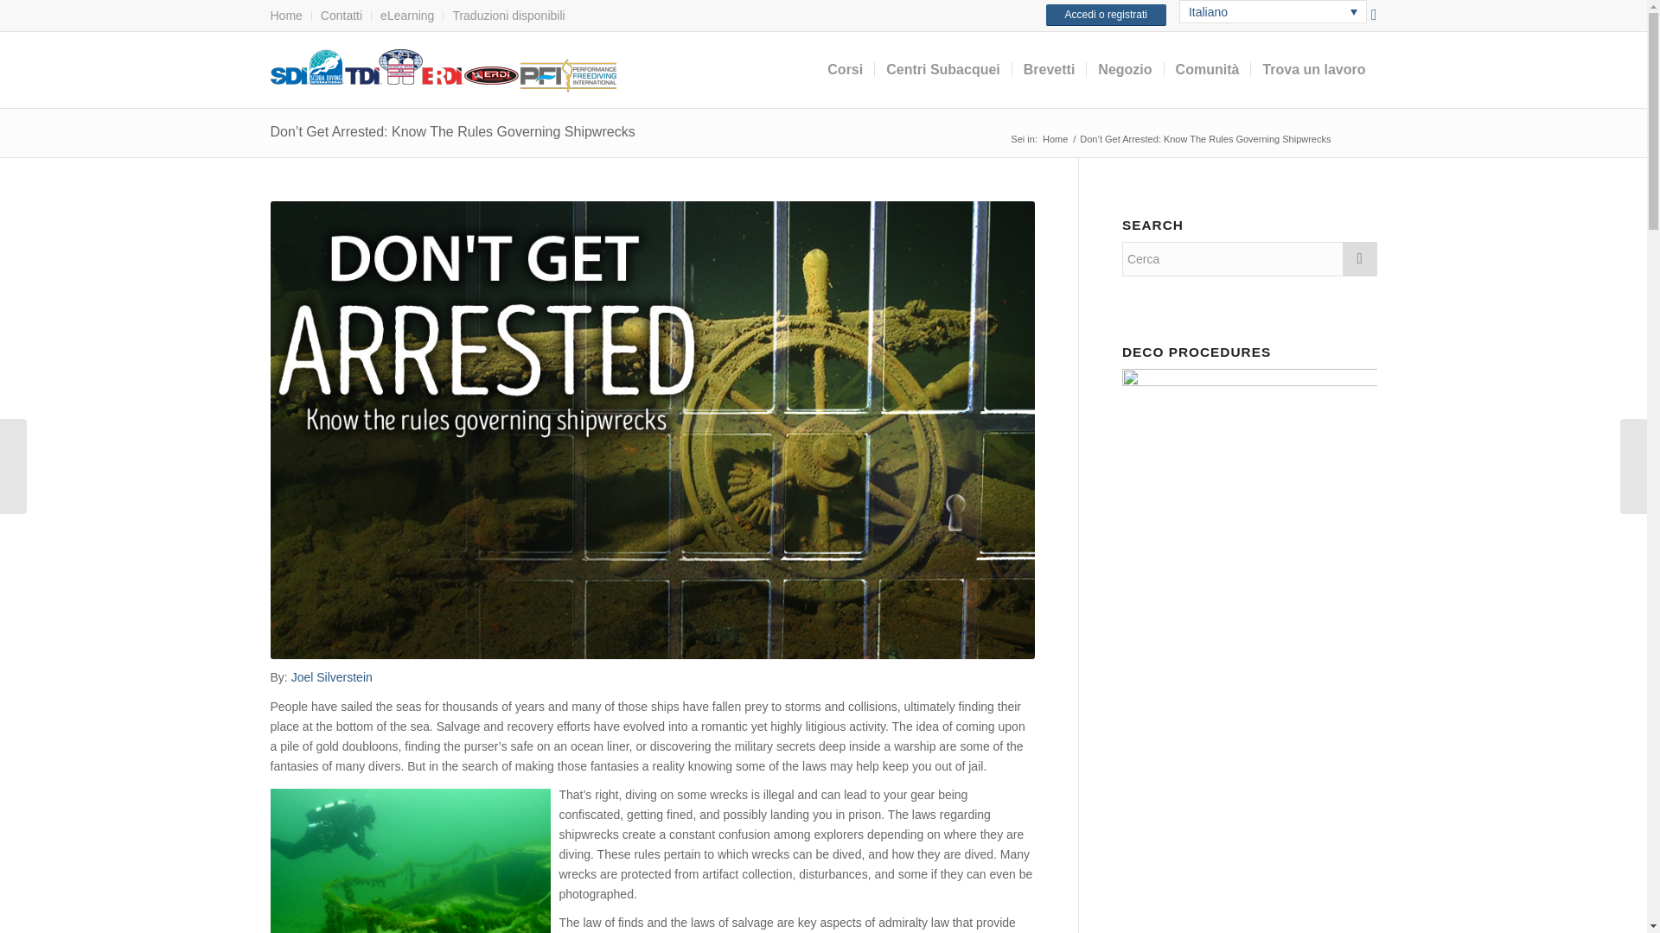  I want to click on Traduzioni disponibili, so click(508, 16).